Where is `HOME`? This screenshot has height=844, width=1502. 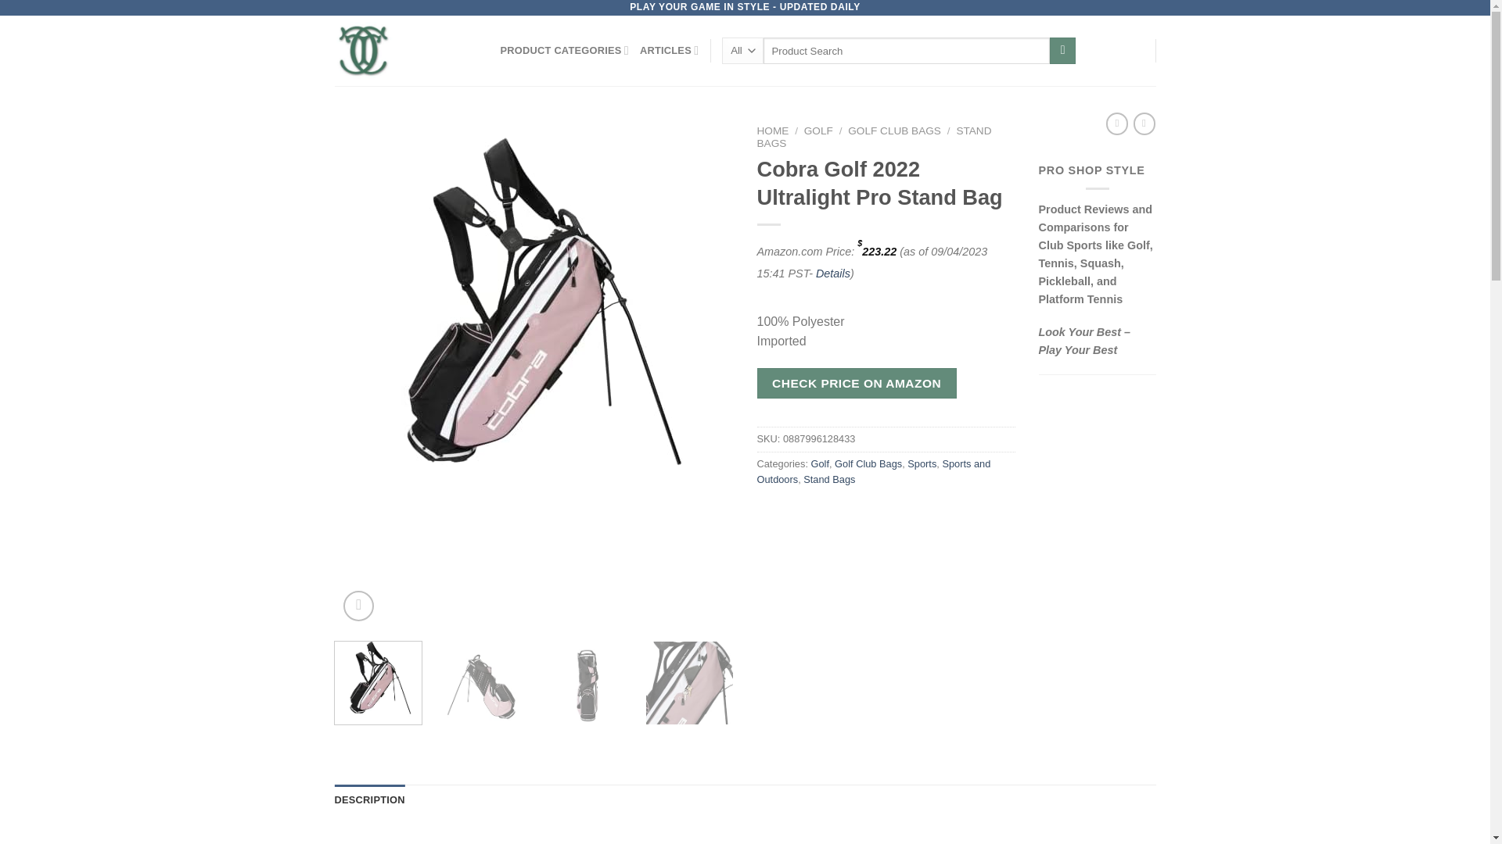 HOME is located at coordinates (773, 130).